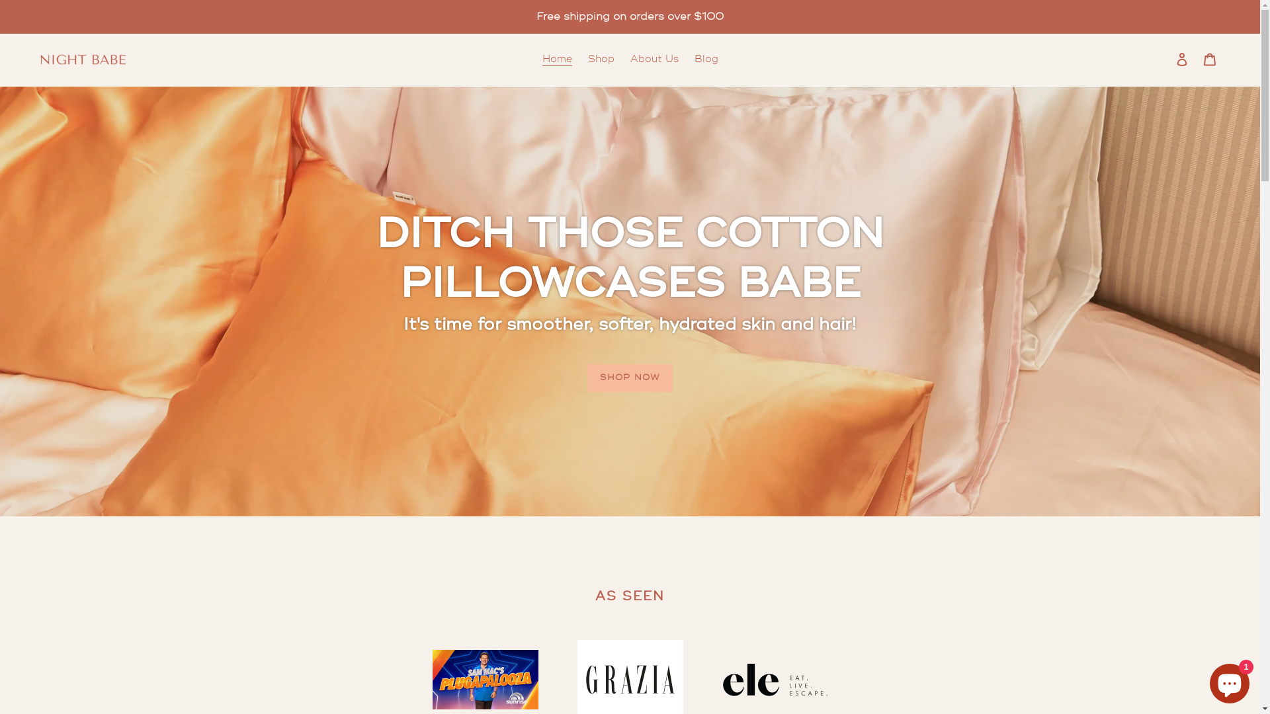 Image resolution: width=1270 pixels, height=714 pixels. I want to click on Search, so click(1164, 59).